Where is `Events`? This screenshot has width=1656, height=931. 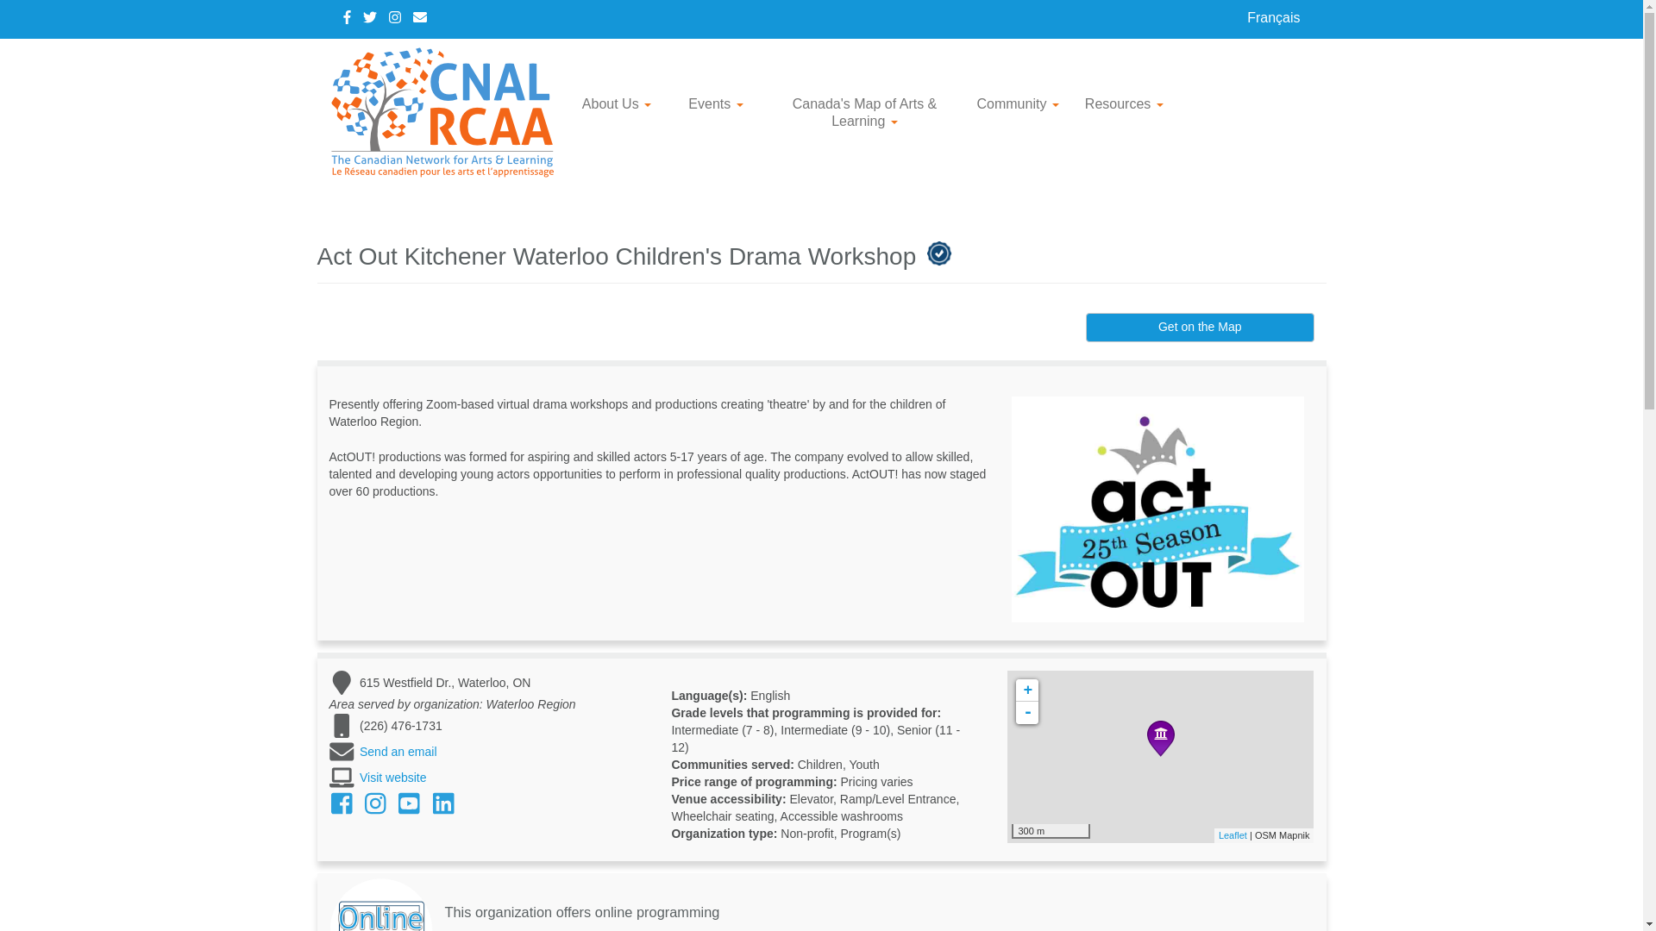 Events is located at coordinates (715, 103).